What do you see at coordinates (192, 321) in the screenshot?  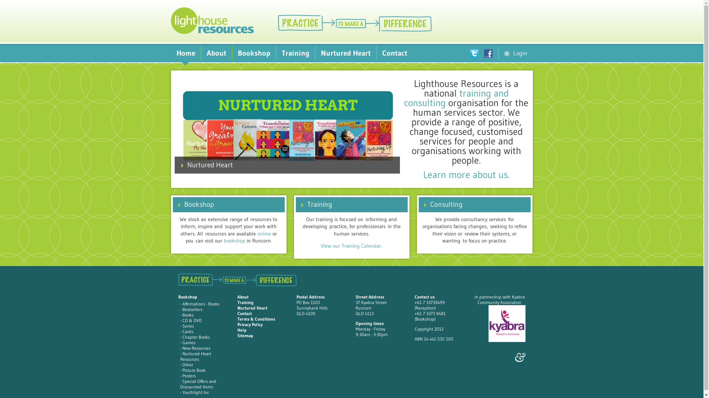 I see `CD & DVD` at bounding box center [192, 321].